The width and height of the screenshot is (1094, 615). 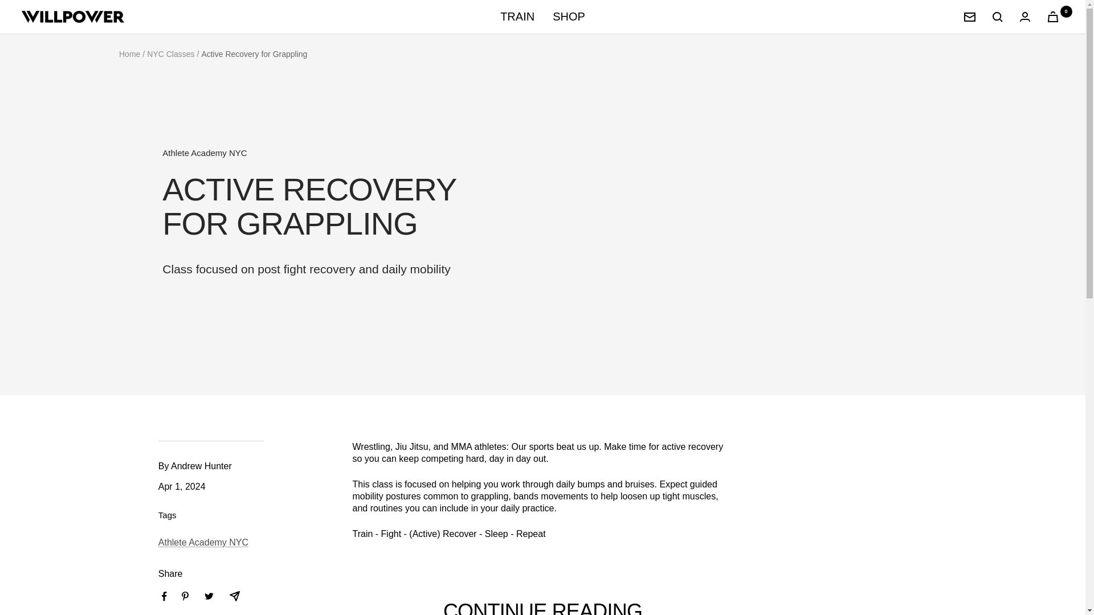 What do you see at coordinates (129, 54) in the screenshot?
I see `Home` at bounding box center [129, 54].